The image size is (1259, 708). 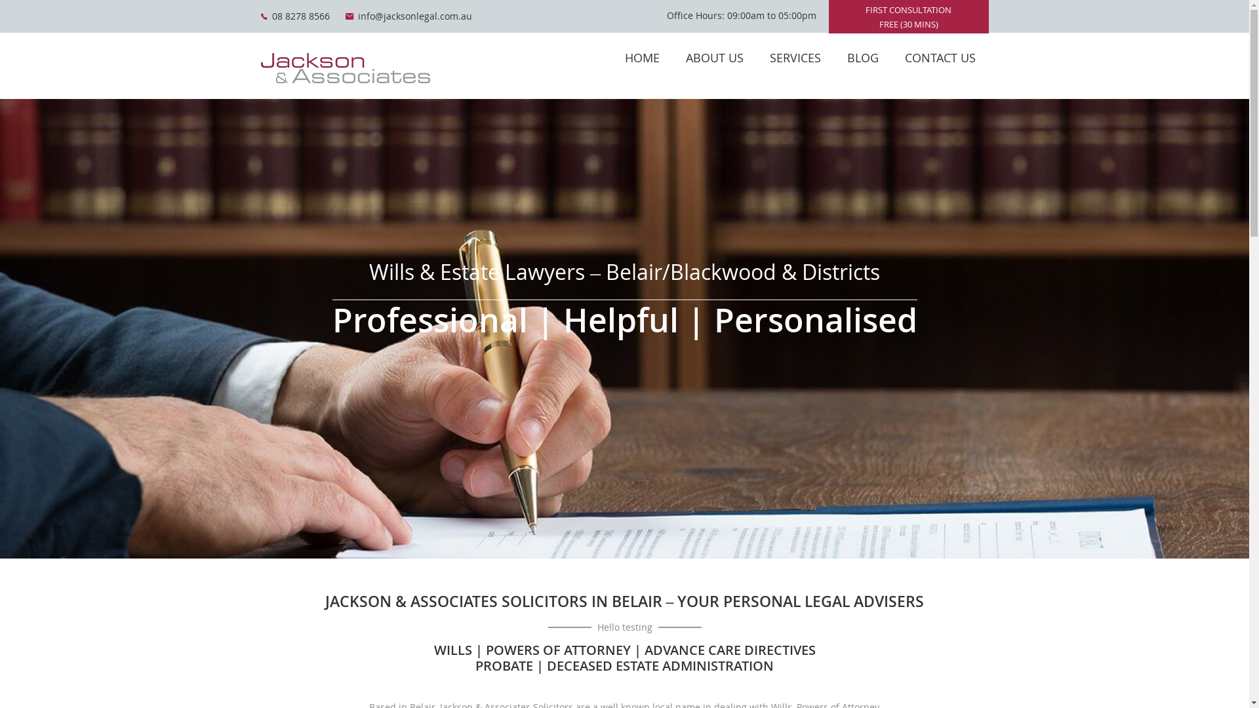 I want to click on info@jacksonlegal.com.au, so click(x=408, y=16).